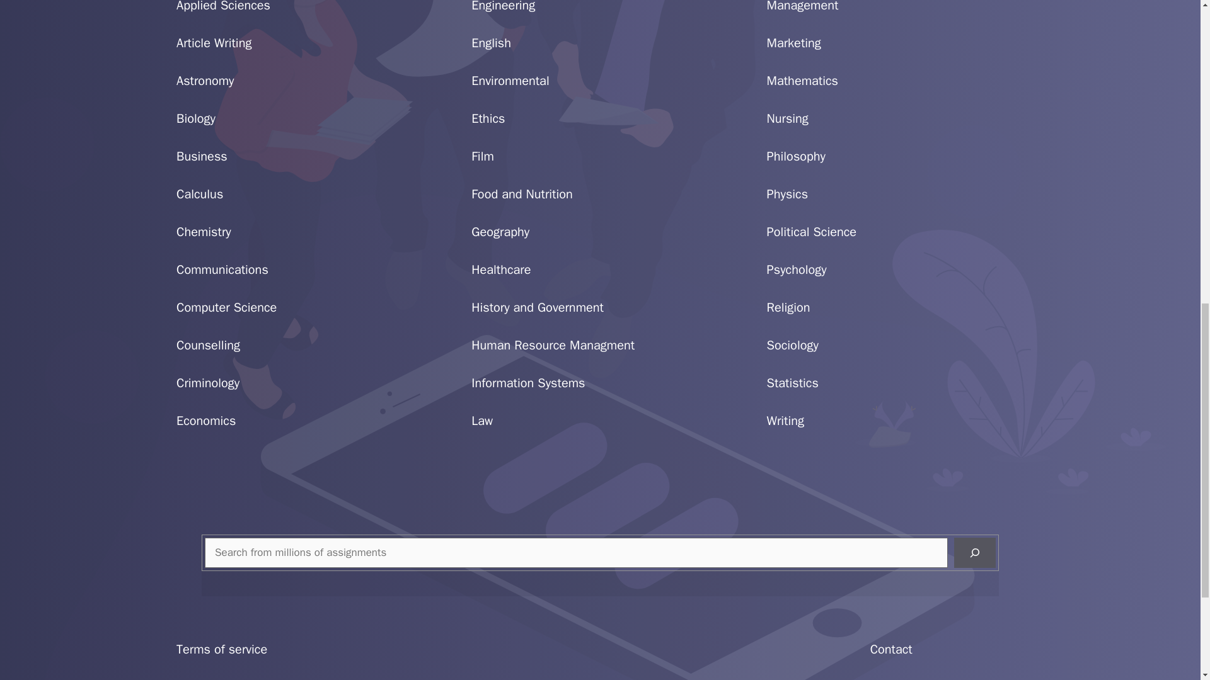  Describe the element at coordinates (794, 43) in the screenshot. I see `Marketing` at that location.